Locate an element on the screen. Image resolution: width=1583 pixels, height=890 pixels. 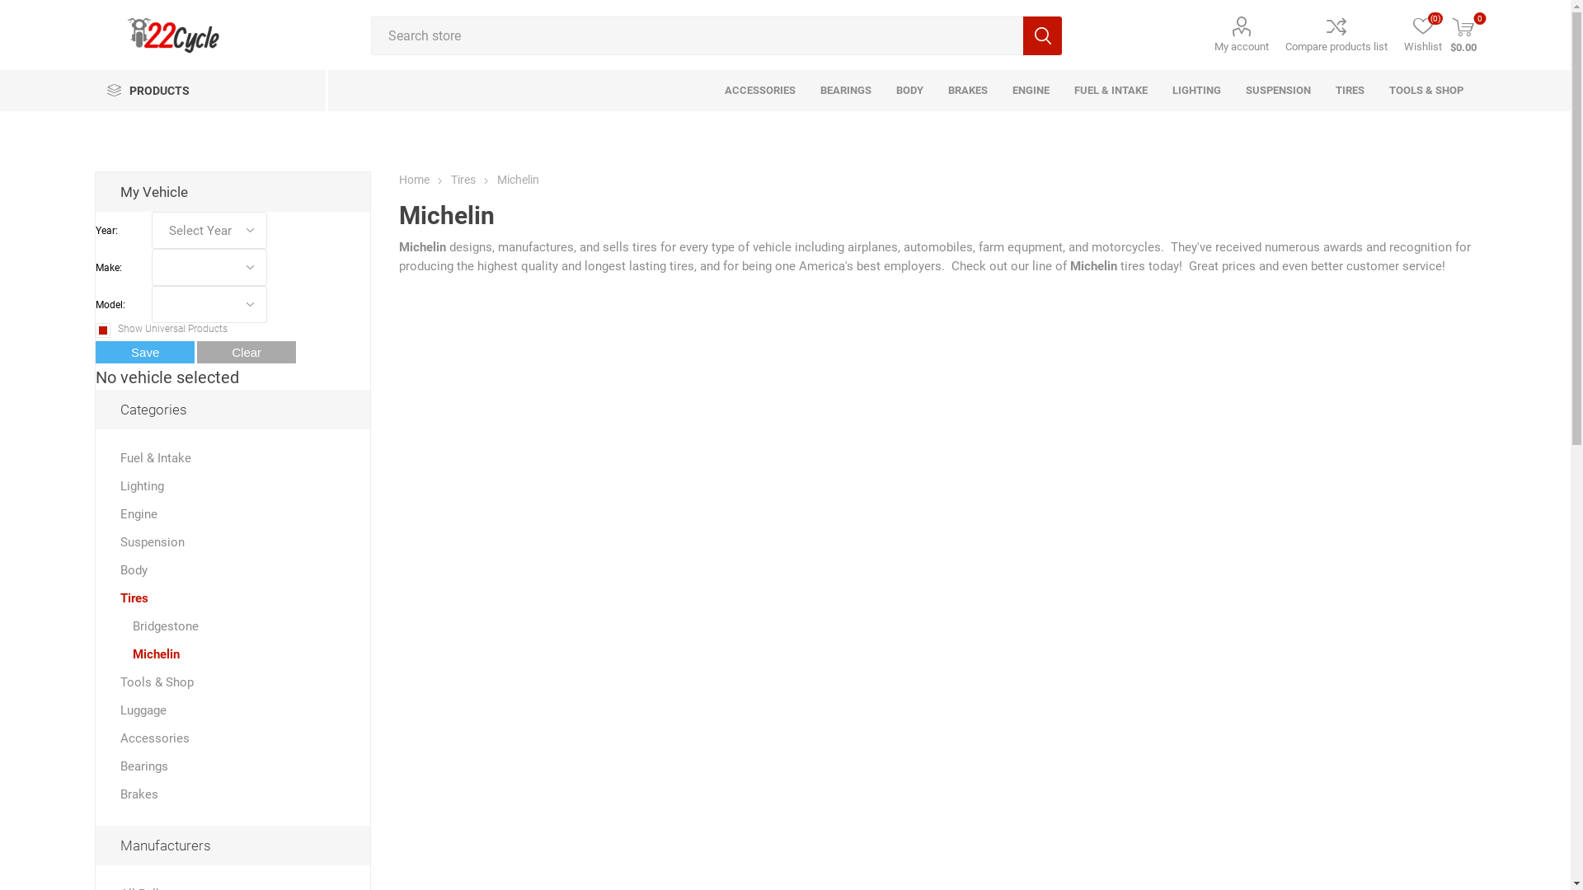
Luggage is located at coordinates (143, 710).